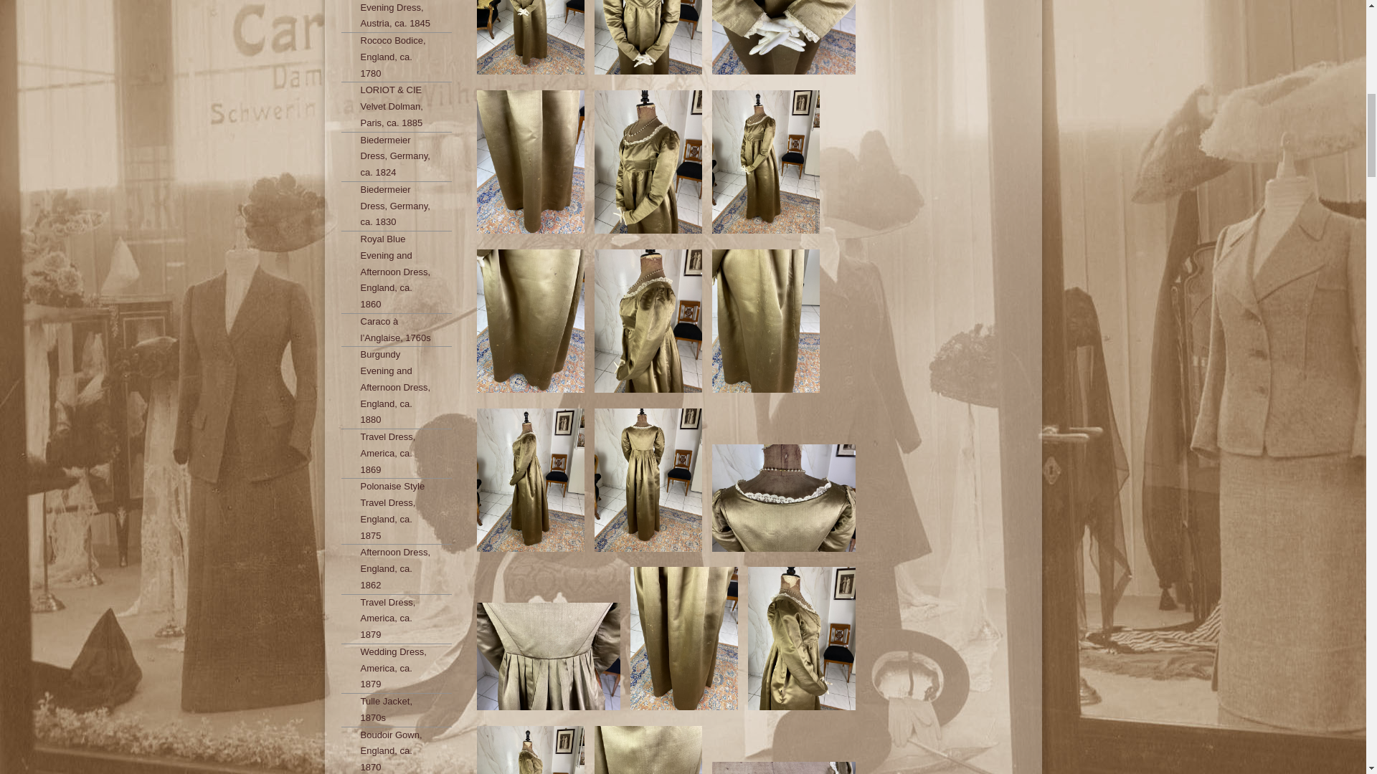 The image size is (1377, 774). Describe the element at coordinates (396, 750) in the screenshot. I see `Boudoir Gown, England, ca. 1870` at that location.